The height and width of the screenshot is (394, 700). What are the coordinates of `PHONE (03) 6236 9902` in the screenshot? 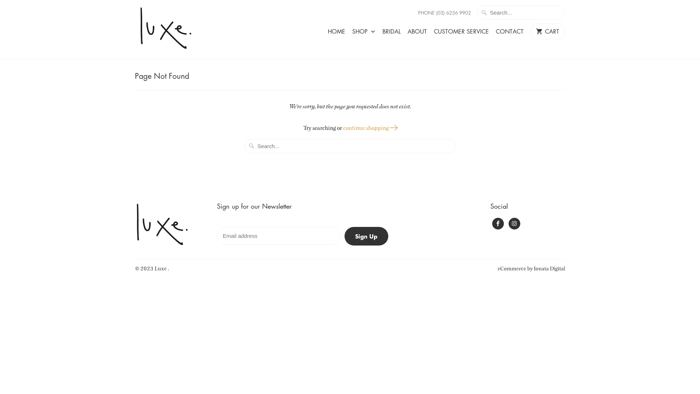 It's located at (445, 13).